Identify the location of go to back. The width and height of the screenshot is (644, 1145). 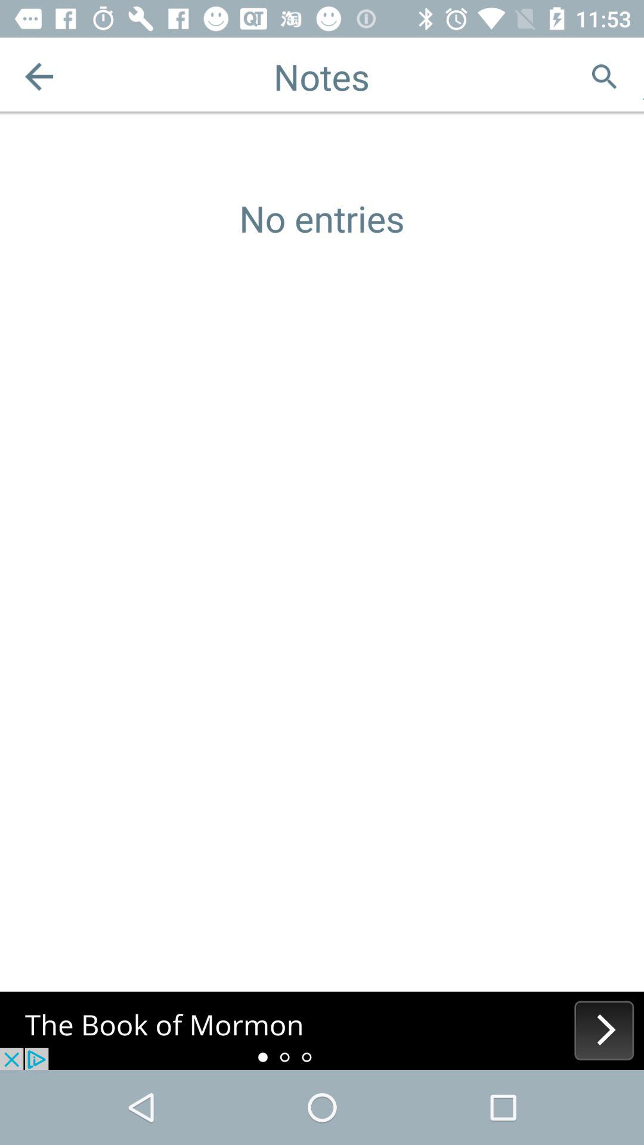
(39, 76).